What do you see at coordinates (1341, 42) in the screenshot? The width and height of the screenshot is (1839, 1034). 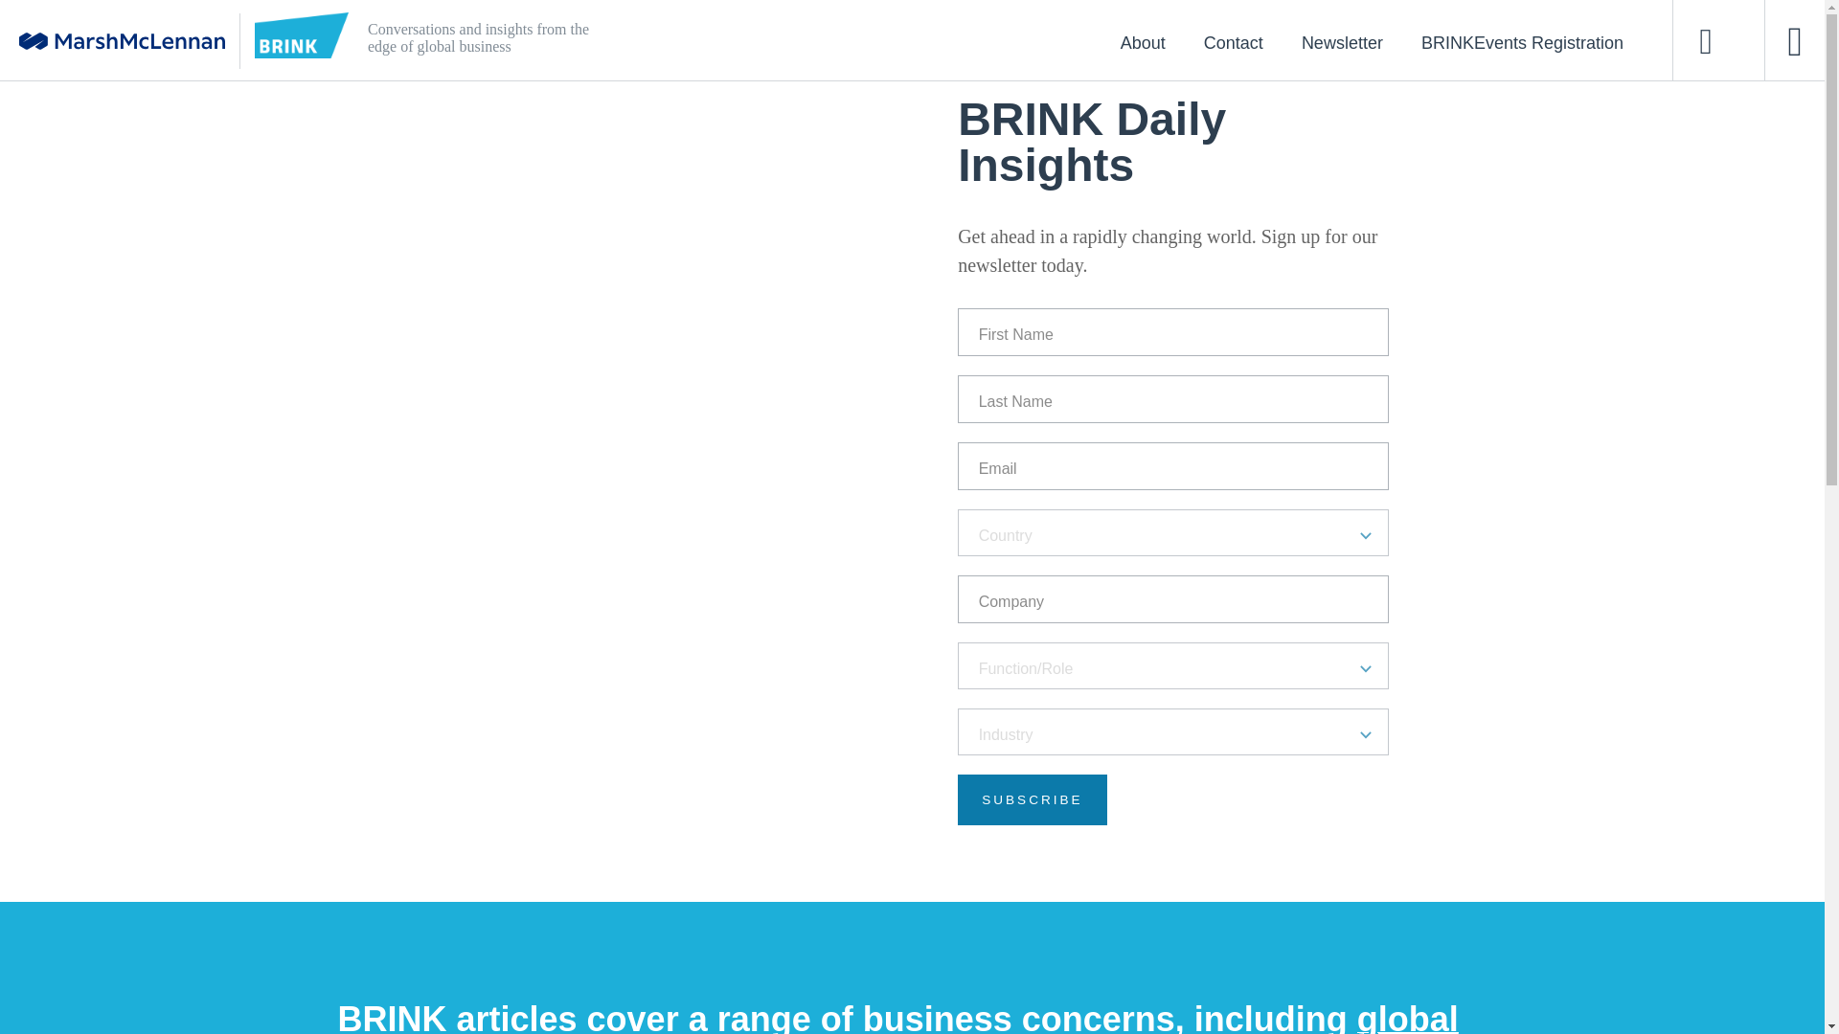 I see `Newsletter` at bounding box center [1341, 42].